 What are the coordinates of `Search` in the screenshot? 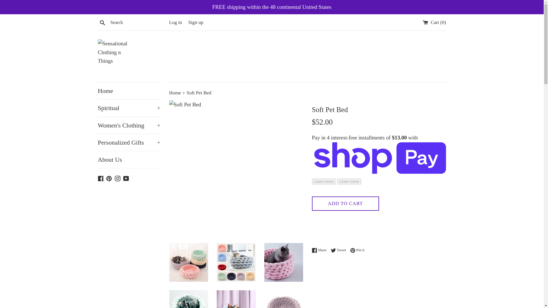 It's located at (102, 22).